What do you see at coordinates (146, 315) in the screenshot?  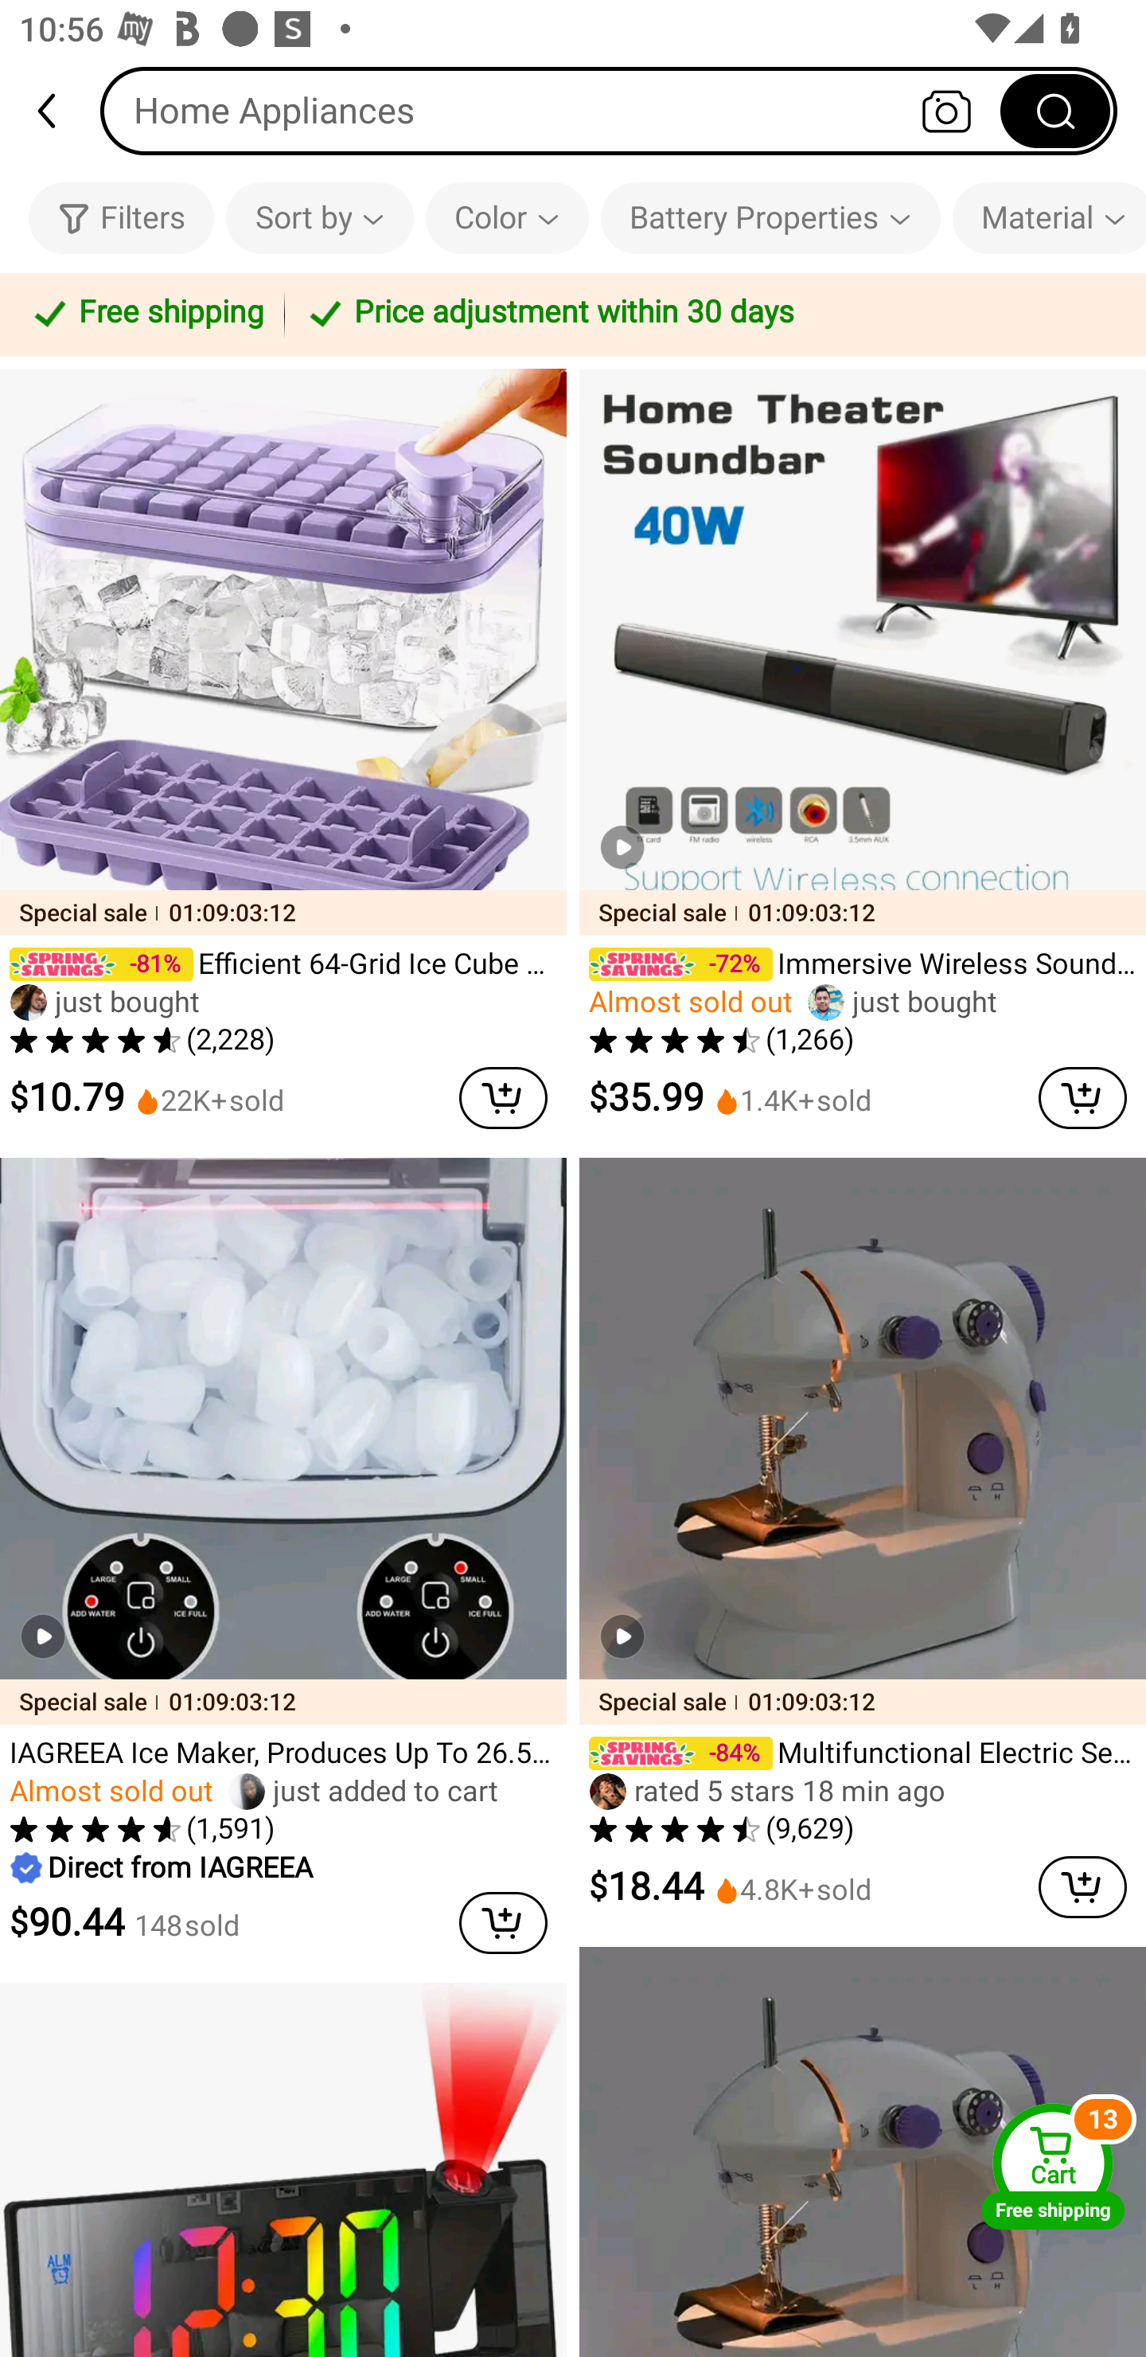 I see `Free shipping` at bounding box center [146, 315].